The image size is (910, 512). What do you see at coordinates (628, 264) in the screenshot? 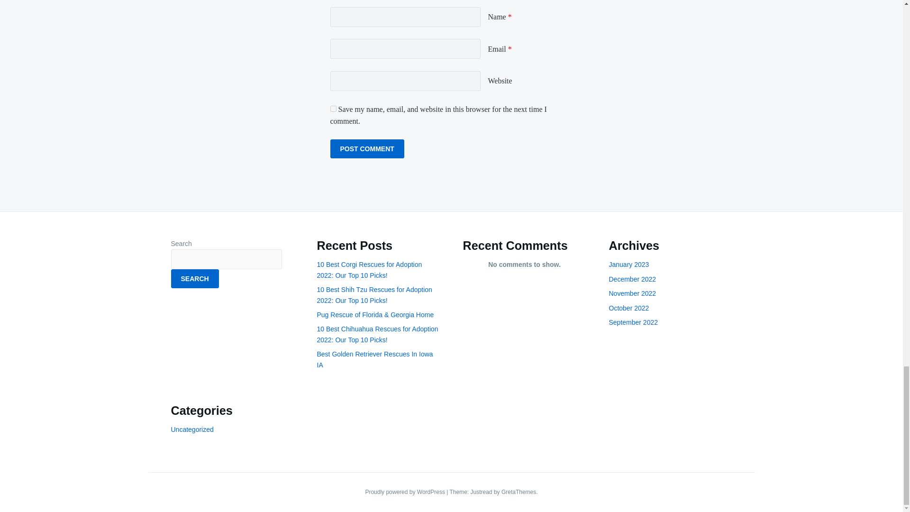
I see `January 2023` at bounding box center [628, 264].